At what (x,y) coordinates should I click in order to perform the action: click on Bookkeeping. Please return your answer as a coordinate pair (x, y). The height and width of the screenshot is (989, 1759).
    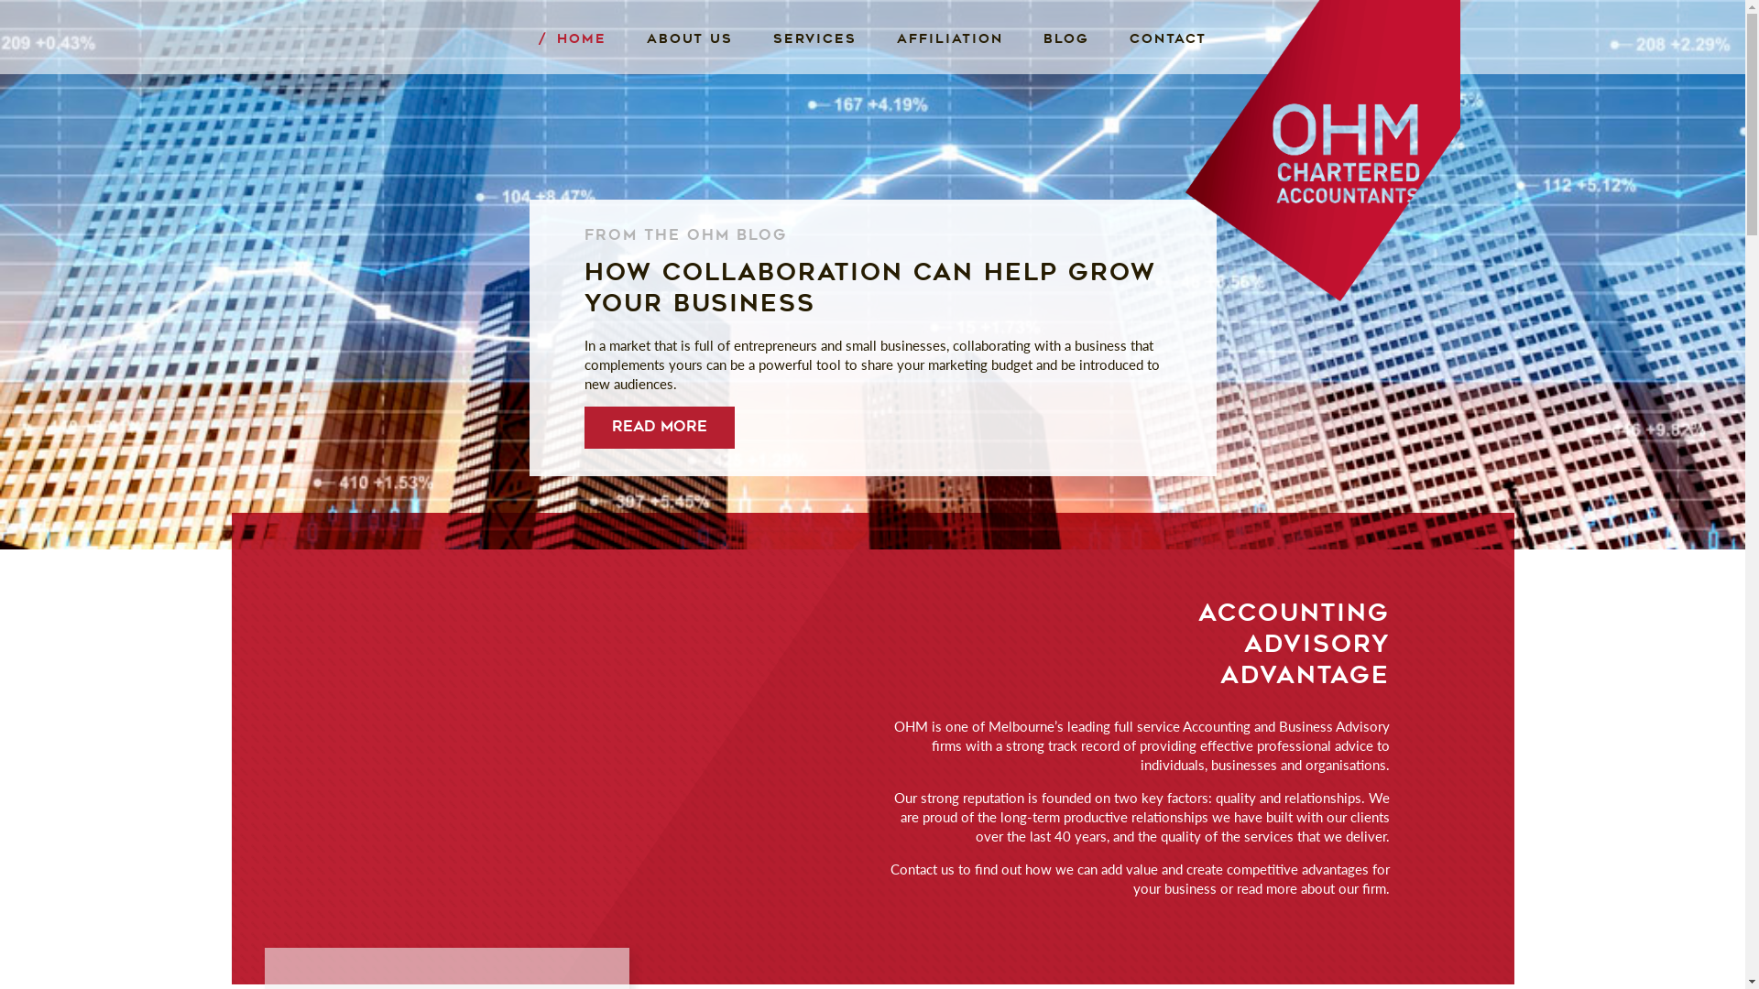
    Looking at the image, I should click on (830, 71).